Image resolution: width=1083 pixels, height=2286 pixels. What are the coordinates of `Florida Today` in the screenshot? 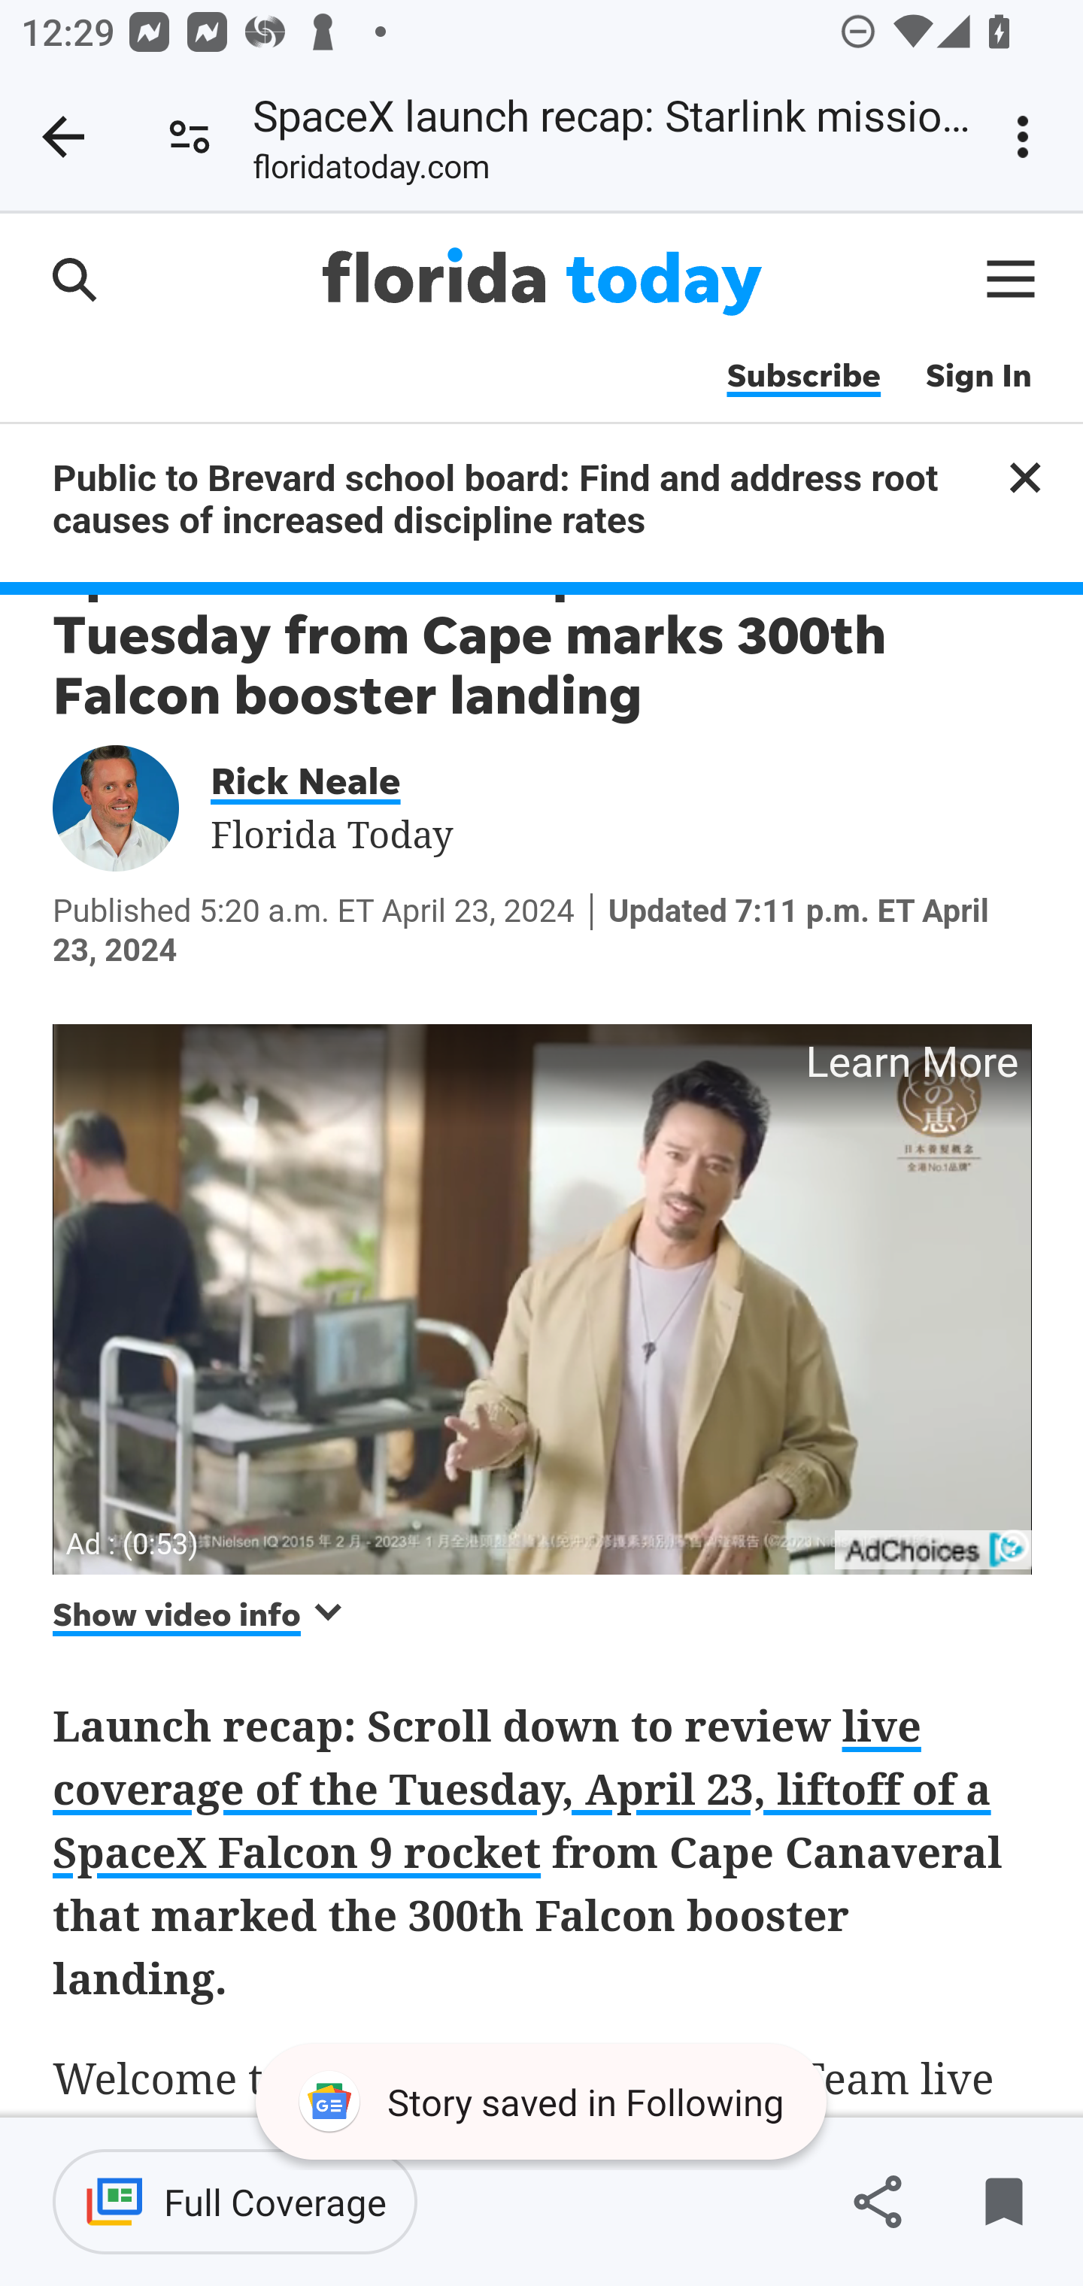 It's located at (541, 281).